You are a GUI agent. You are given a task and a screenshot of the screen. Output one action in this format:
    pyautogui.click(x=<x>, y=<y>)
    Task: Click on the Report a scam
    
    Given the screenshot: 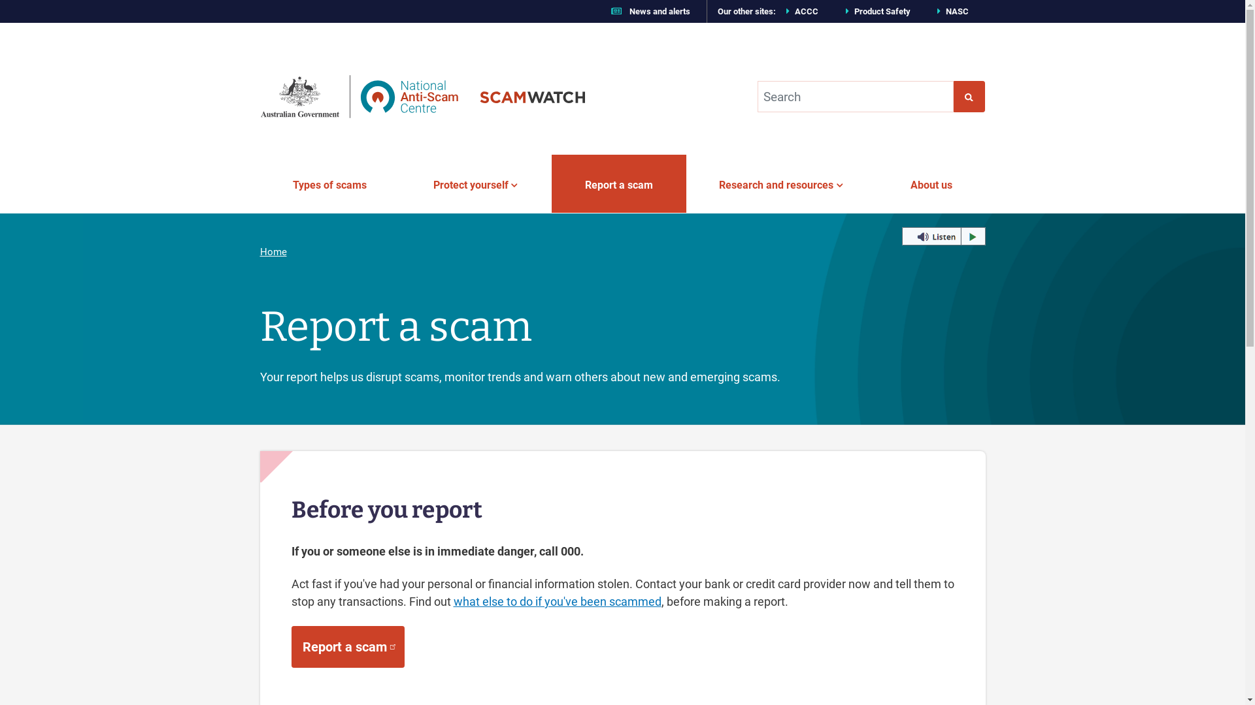 What is the action you would take?
    pyautogui.click(x=618, y=183)
    